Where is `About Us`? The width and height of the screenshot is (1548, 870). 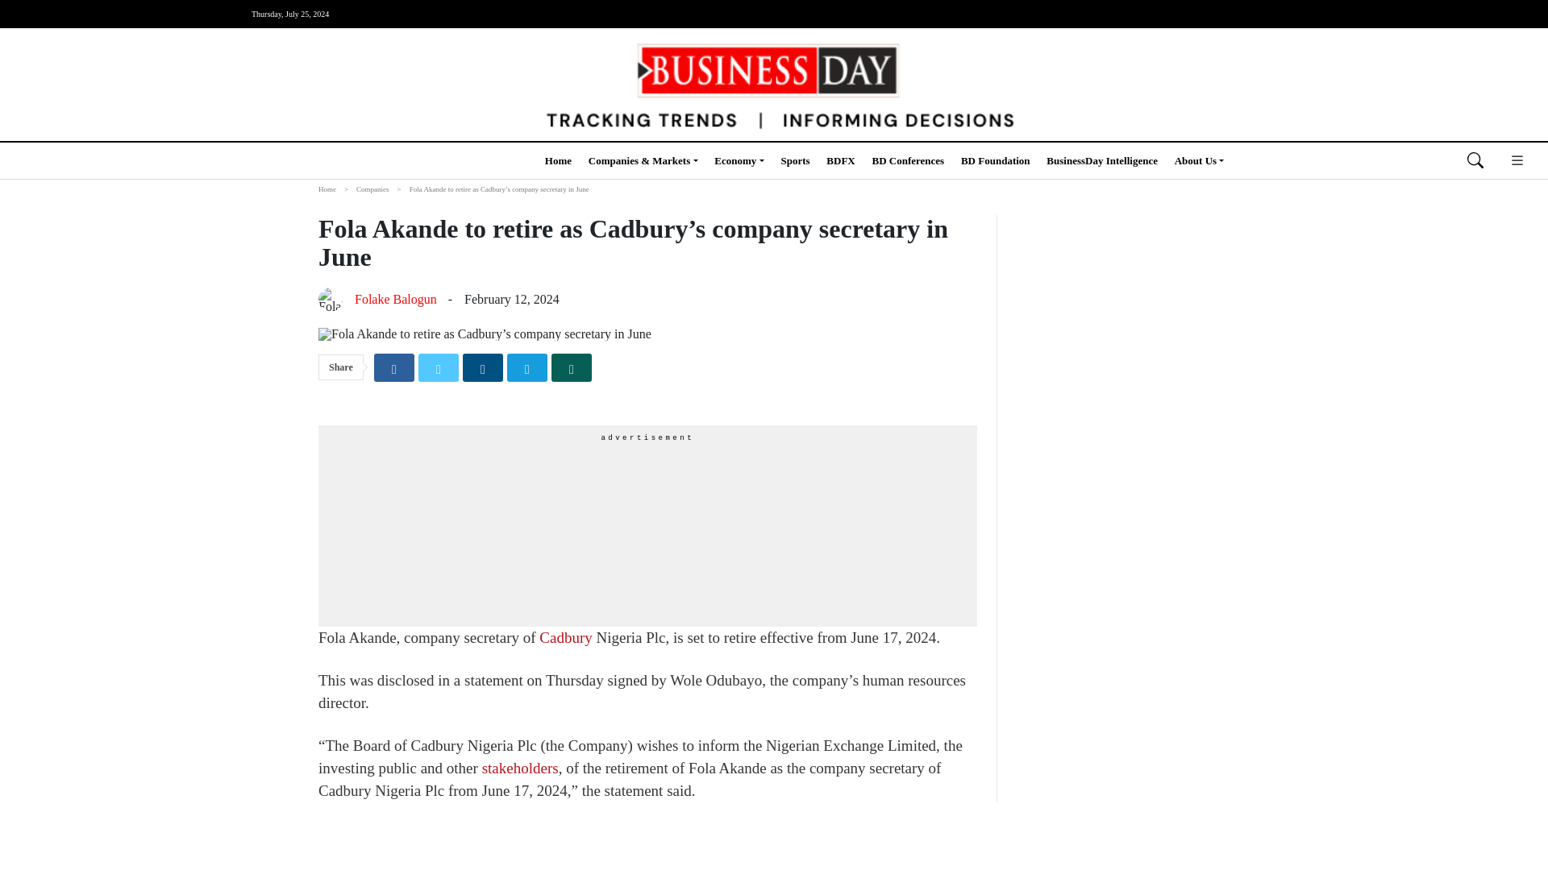
About Us is located at coordinates (1200, 159).